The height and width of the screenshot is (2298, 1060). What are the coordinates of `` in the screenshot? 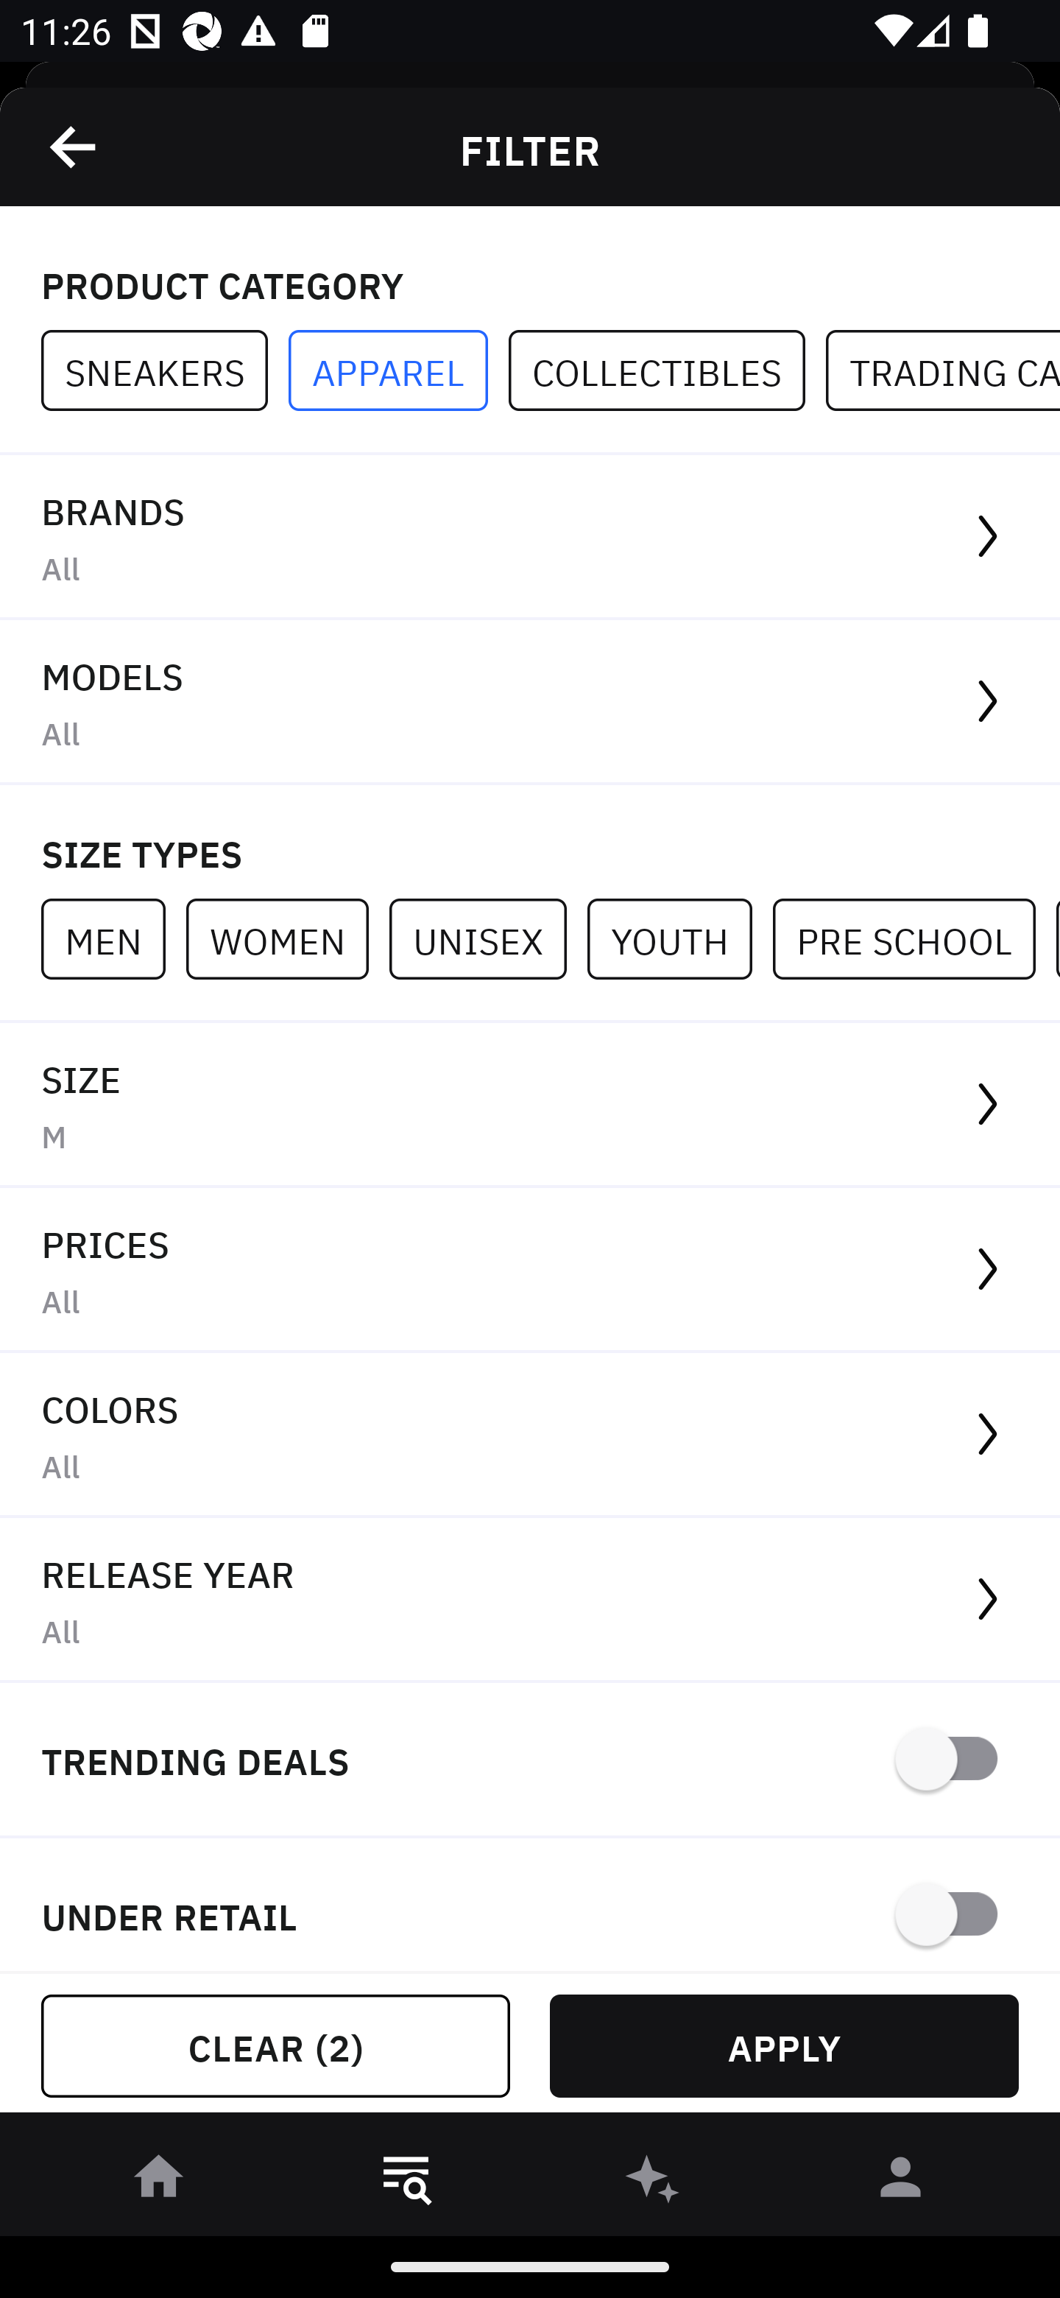 It's located at (74, 147).